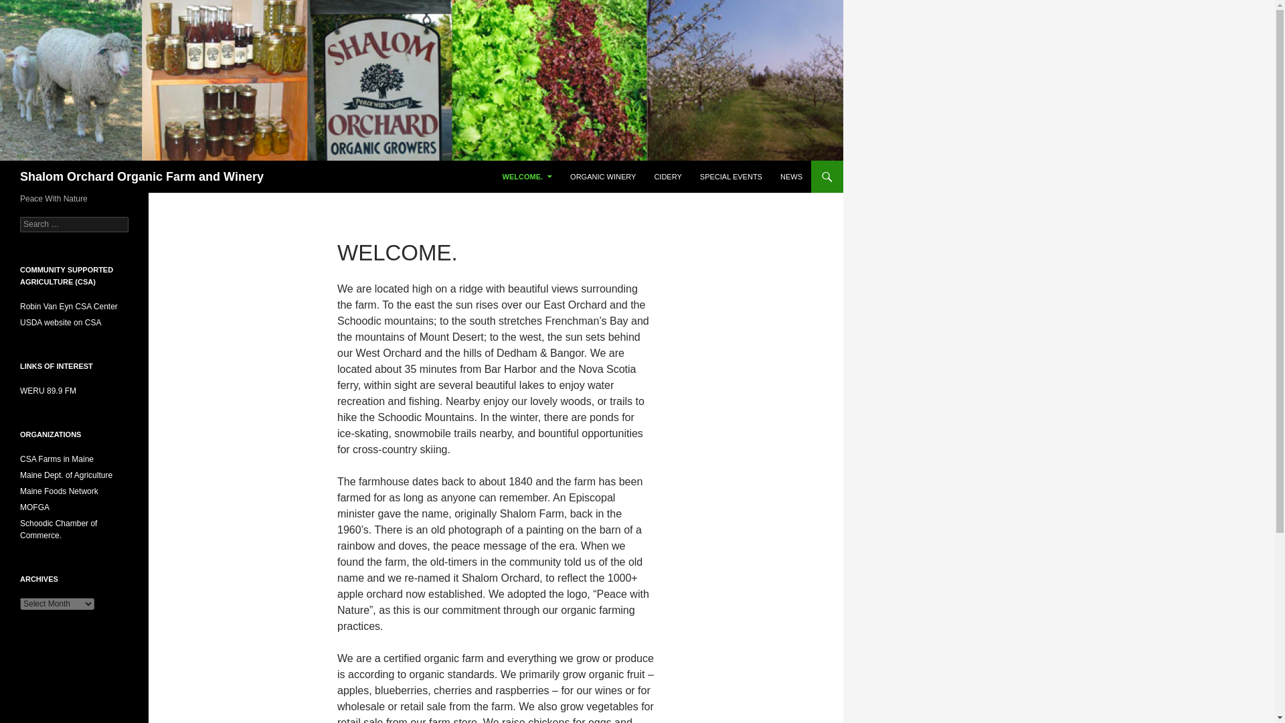  What do you see at coordinates (60, 323) in the screenshot?
I see `USDA website on CSA` at bounding box center [60, 323].